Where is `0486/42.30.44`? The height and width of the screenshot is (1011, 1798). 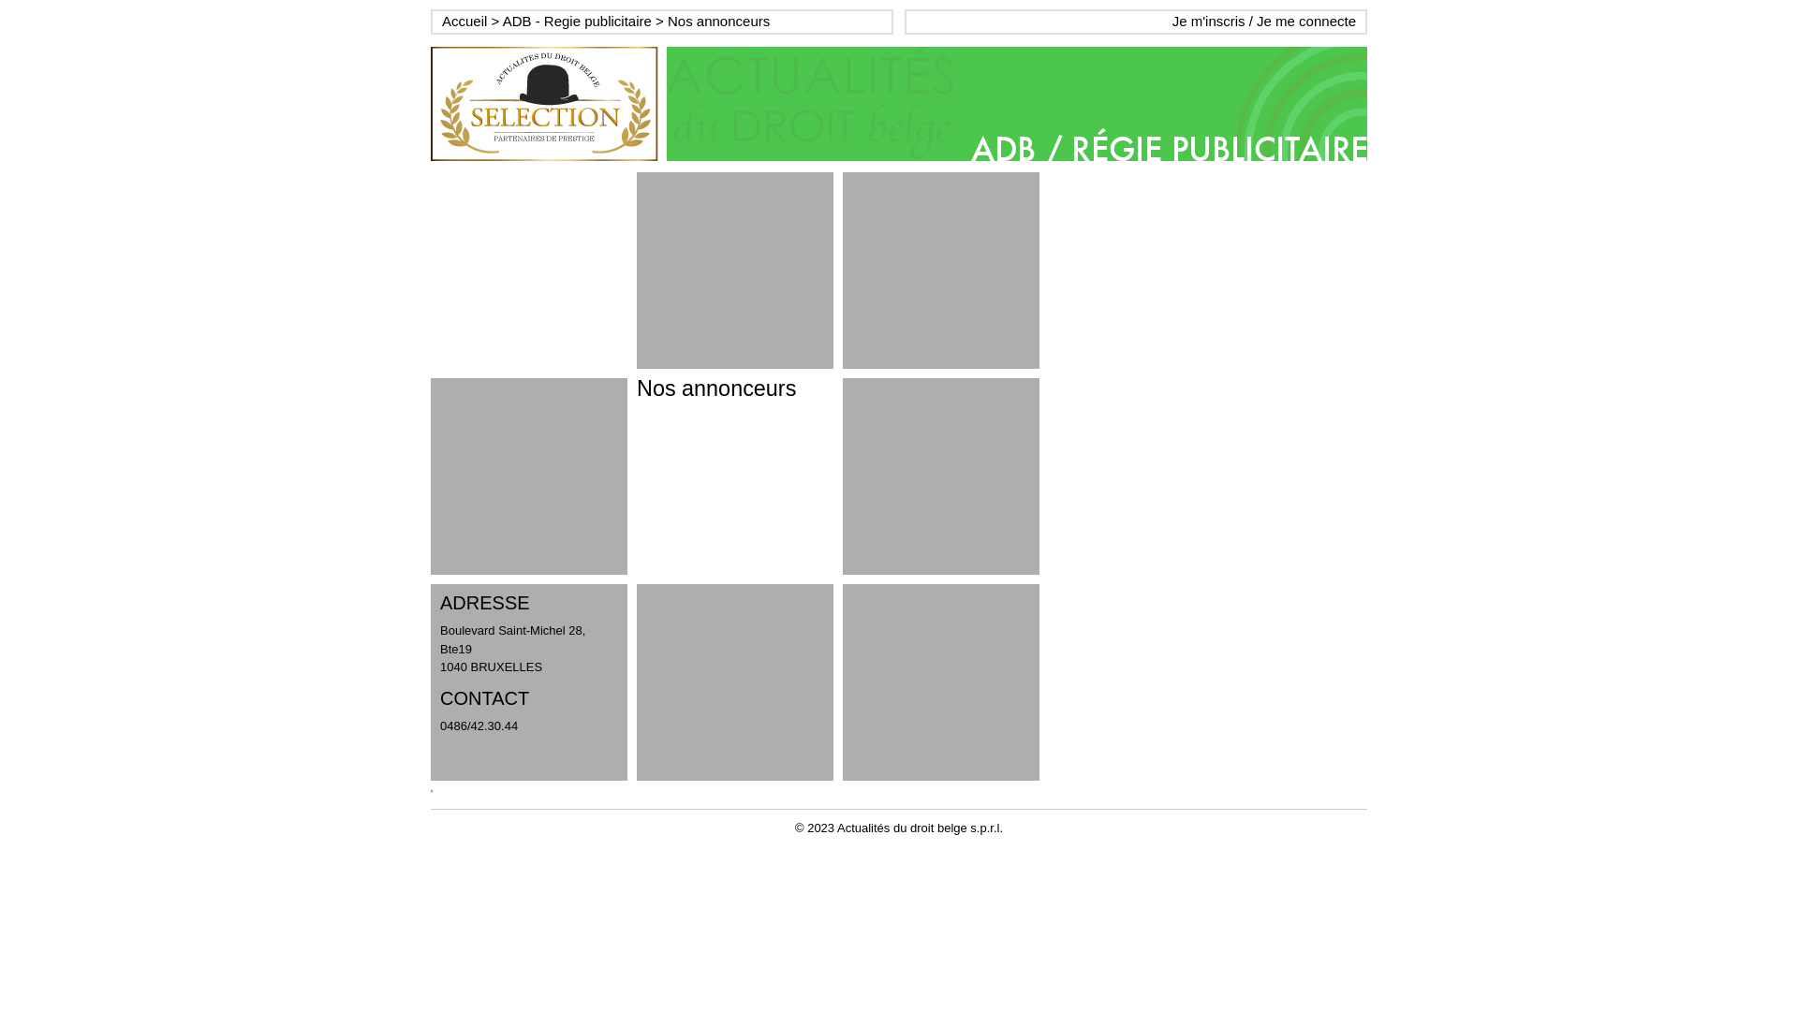 0486/42.30.44 is located at coordinates (479, 726).